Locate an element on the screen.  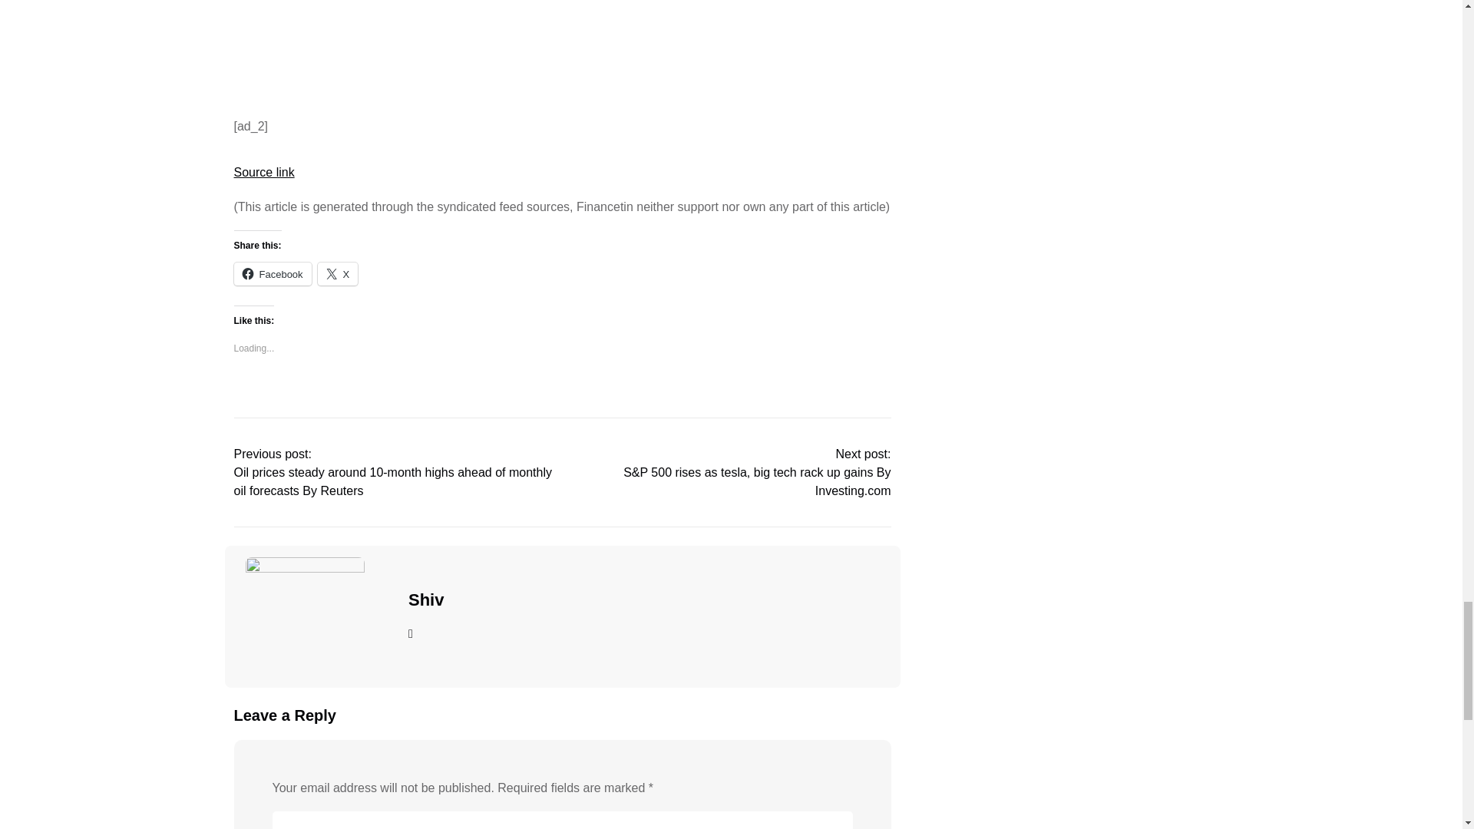
Click to share on Facebook is located at coordinates (272, 273).